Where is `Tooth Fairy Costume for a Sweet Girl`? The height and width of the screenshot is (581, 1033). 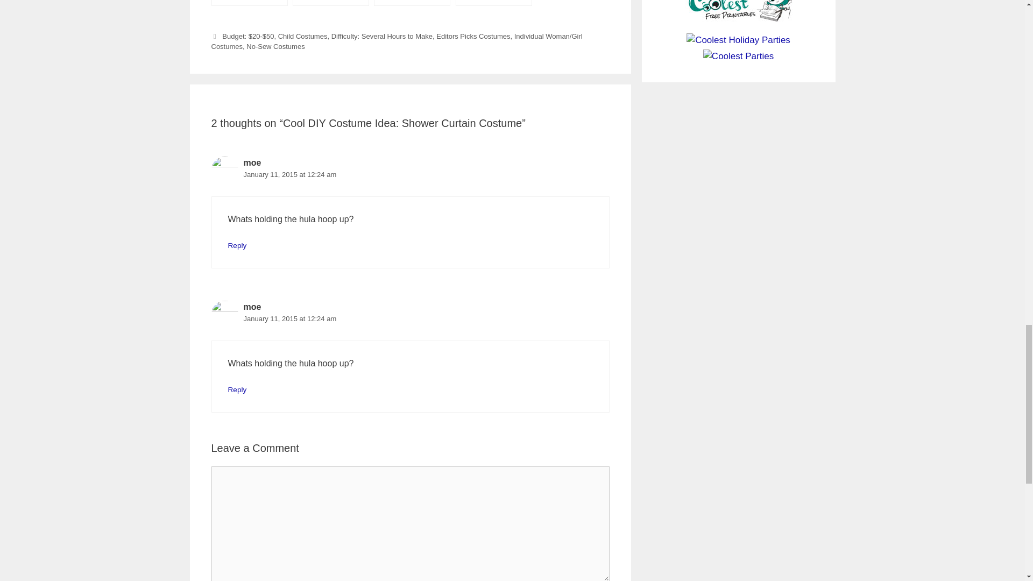 Tooth Fairy Costume for a Sweet Girl is located at coordinates (493, 3).